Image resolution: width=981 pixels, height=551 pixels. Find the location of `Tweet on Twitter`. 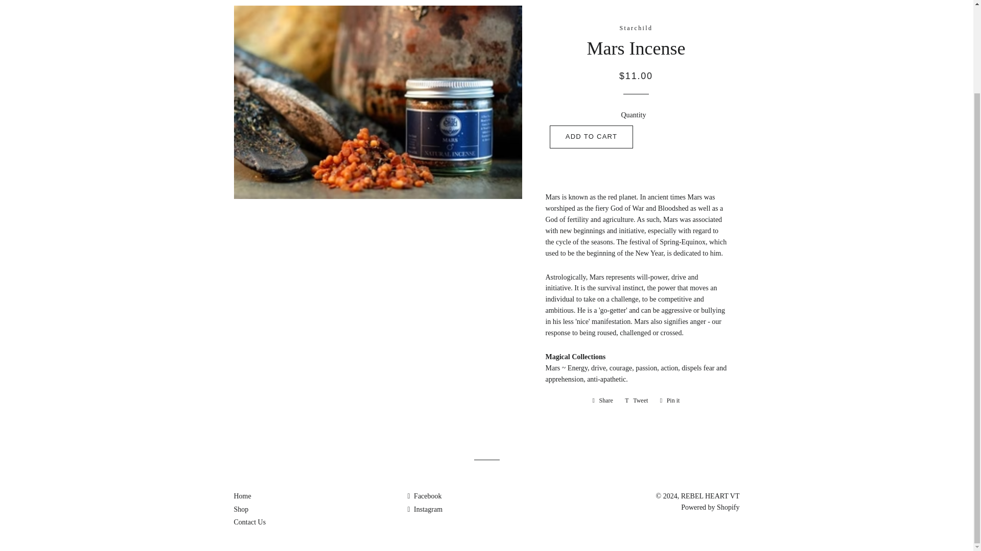

Tweet on Twitter is located at coordinates (637, 400).